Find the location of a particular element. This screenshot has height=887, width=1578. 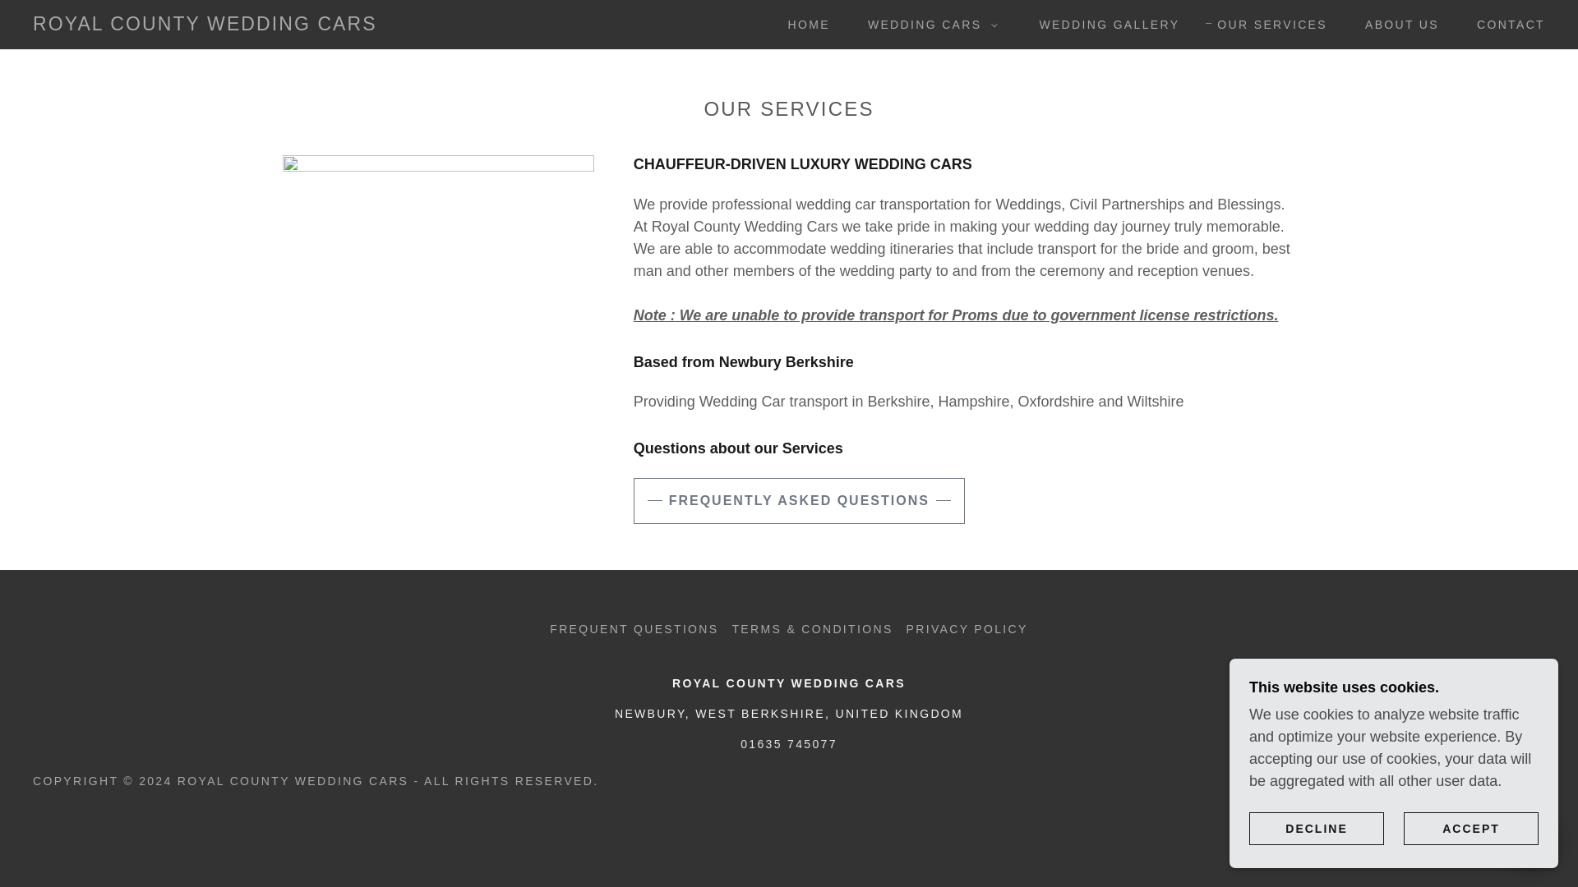

Royal County Wedding Cars is located at coordinates (205, 25).